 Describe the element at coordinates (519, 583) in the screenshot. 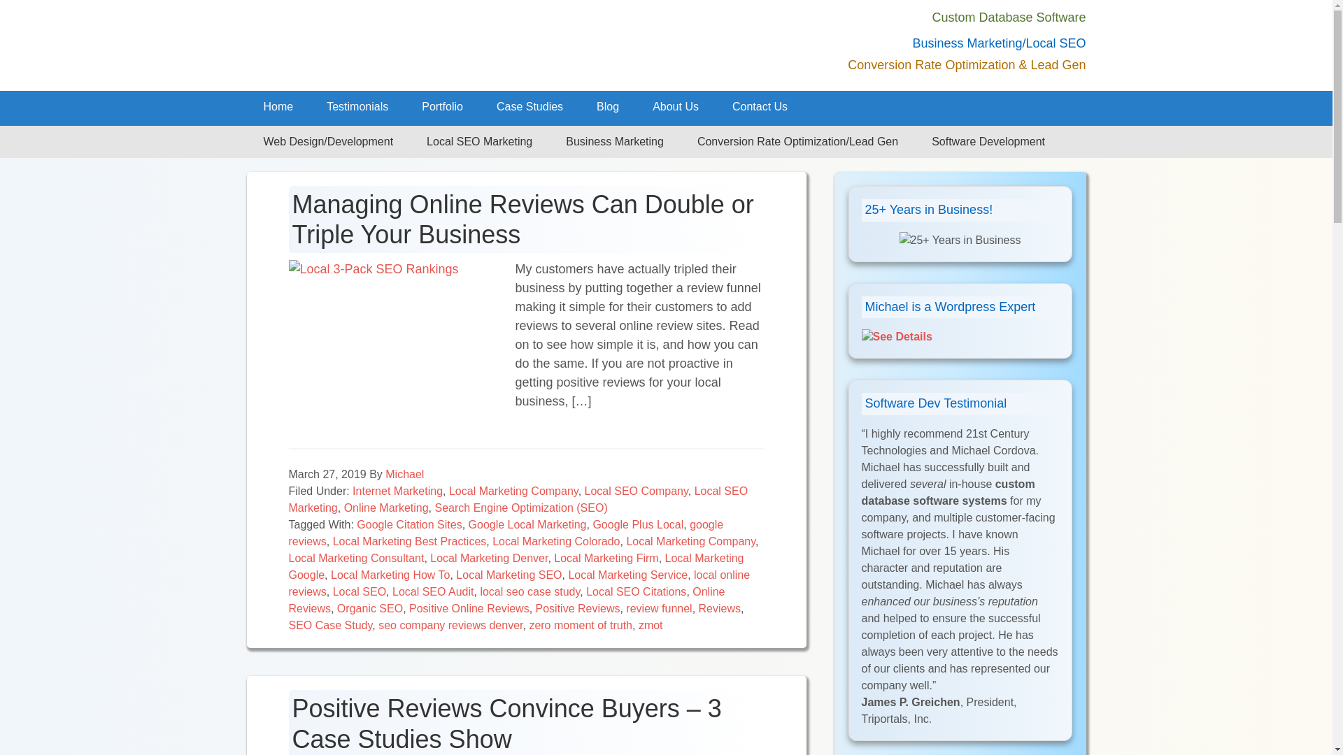

I see `local online reviews` at that location.